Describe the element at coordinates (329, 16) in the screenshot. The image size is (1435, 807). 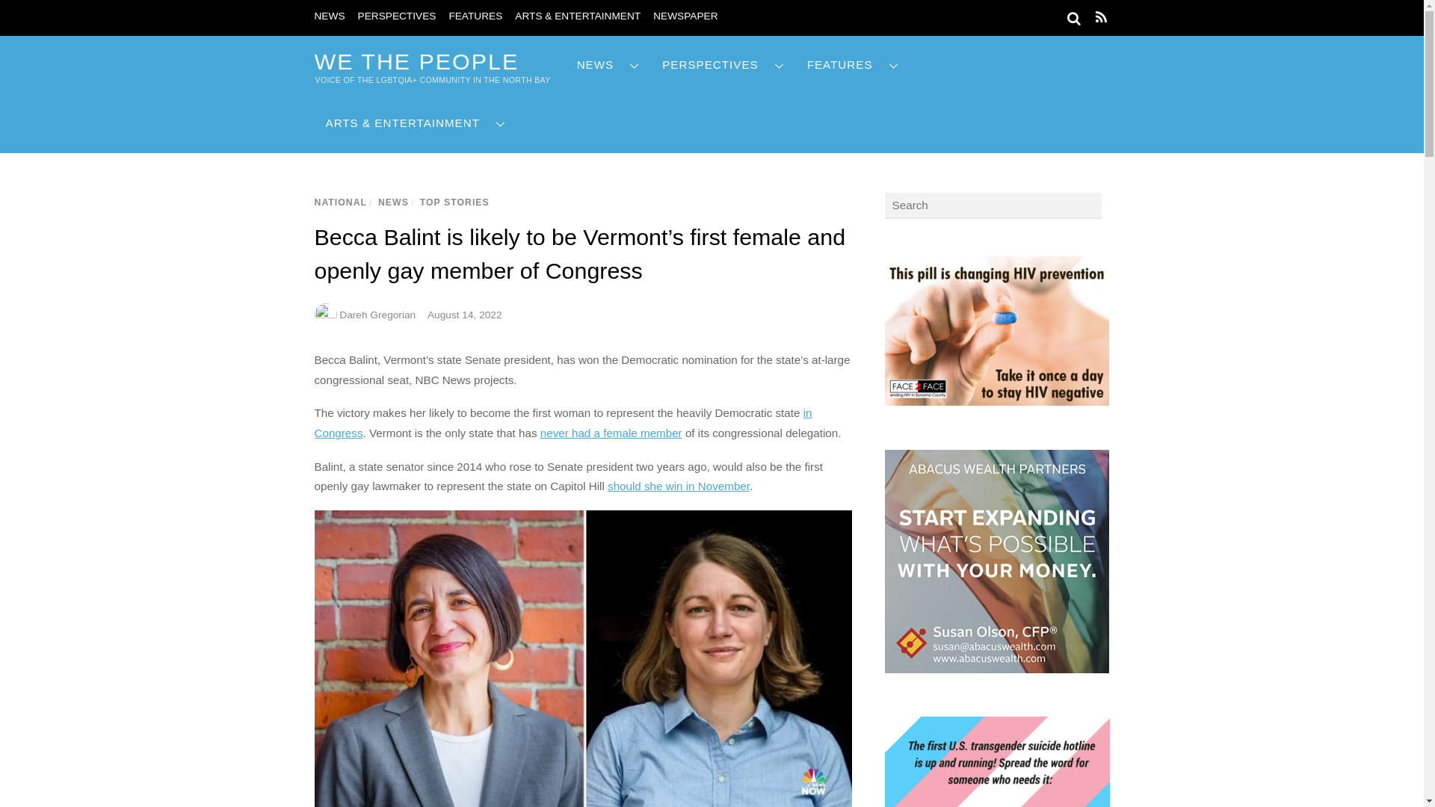
I see `NEWS` at that location.